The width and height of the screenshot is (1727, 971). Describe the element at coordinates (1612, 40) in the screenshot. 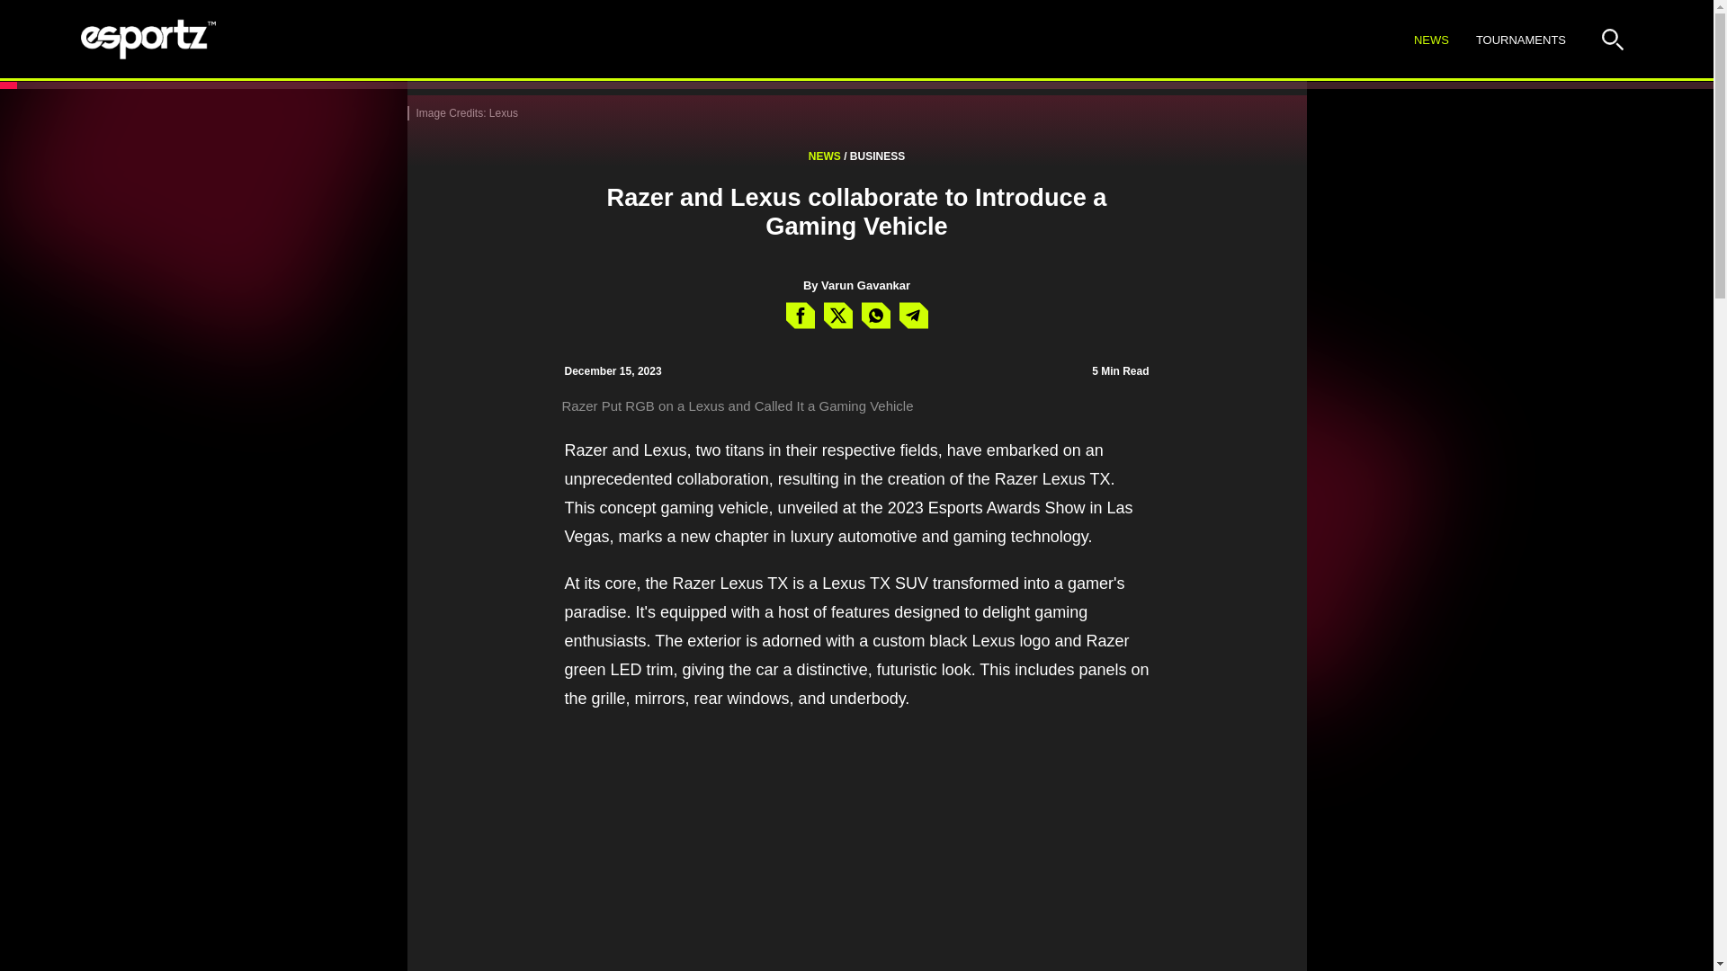

I see `Search` at that location.